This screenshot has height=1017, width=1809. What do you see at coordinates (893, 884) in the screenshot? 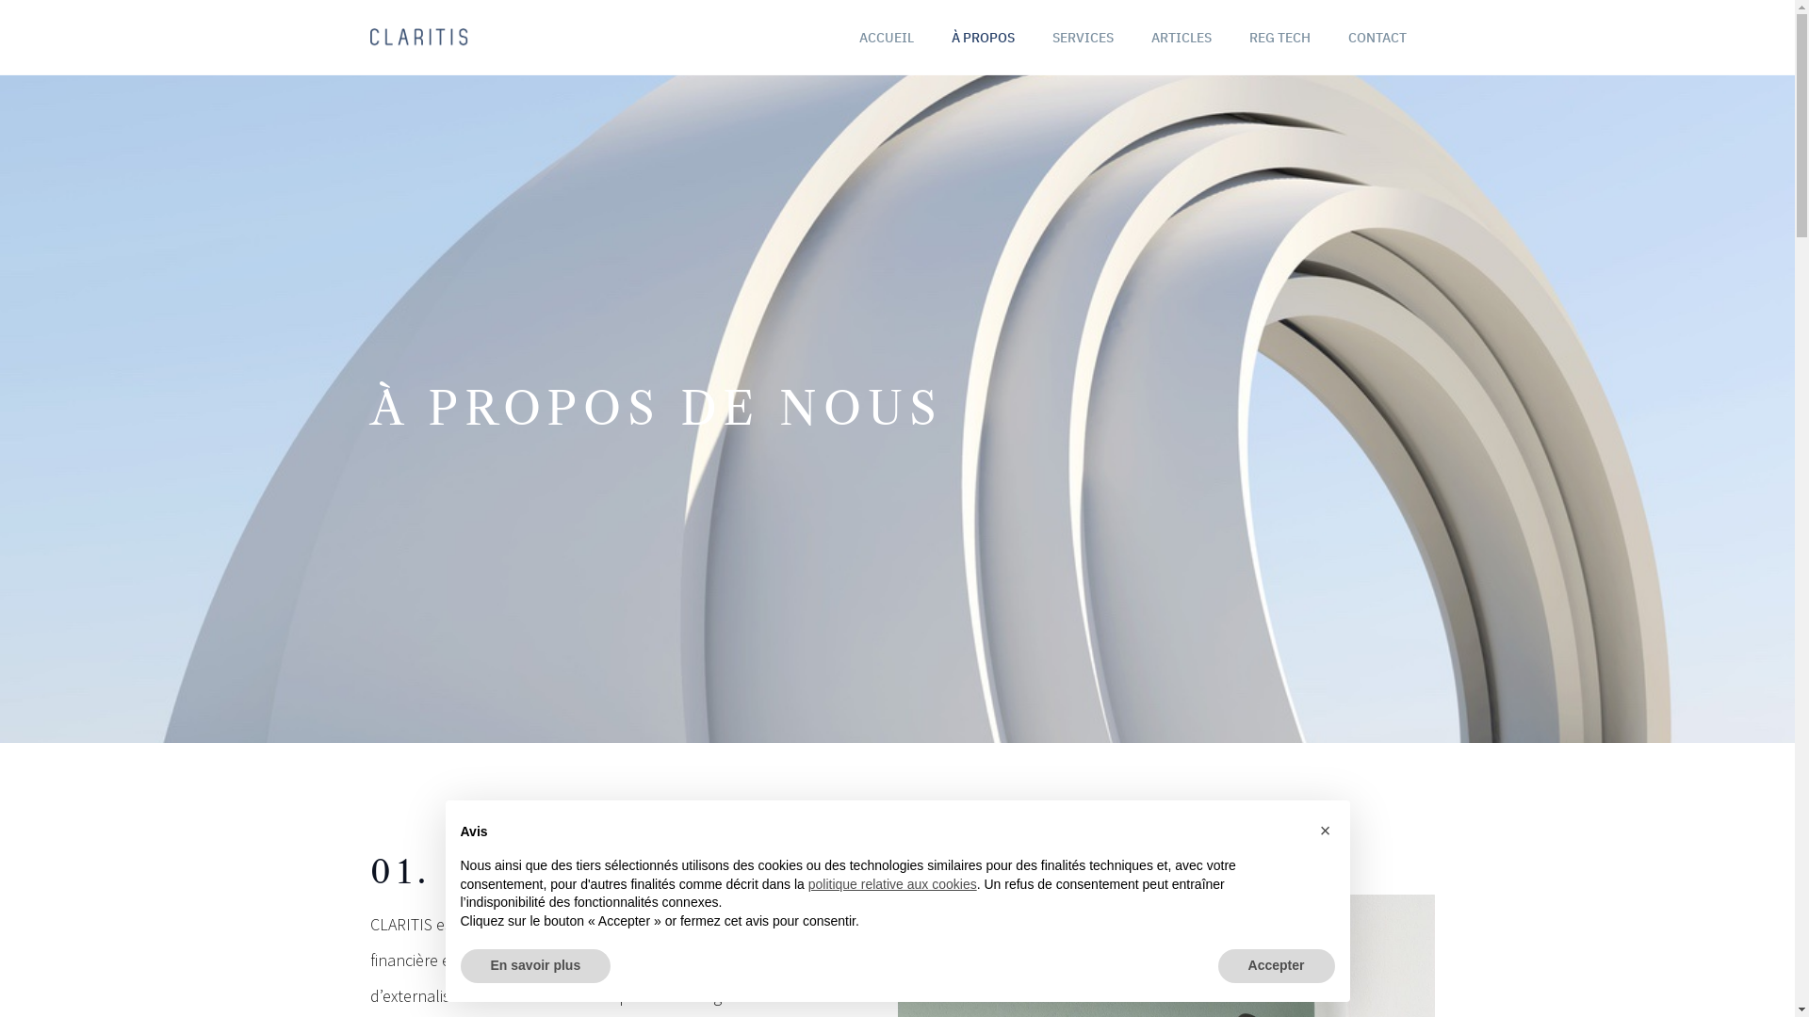
I see `politique relative aux cookies` at bounding box center [893, 884].